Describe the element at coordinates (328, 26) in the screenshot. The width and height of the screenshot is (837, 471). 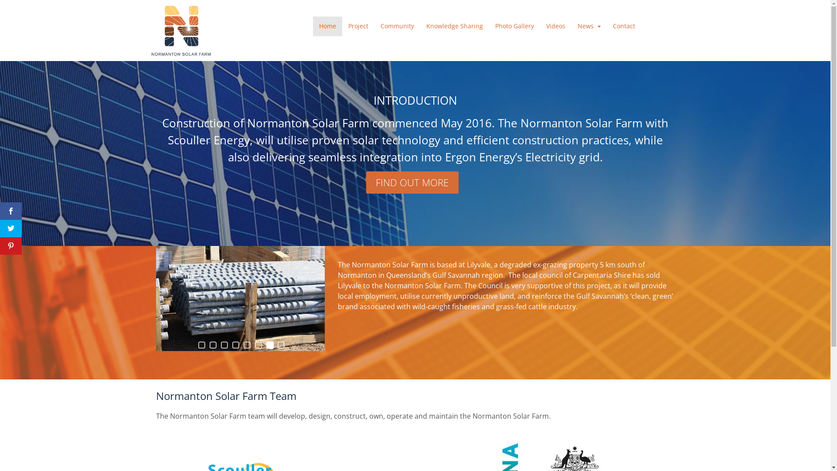
I see `Home` at that location.